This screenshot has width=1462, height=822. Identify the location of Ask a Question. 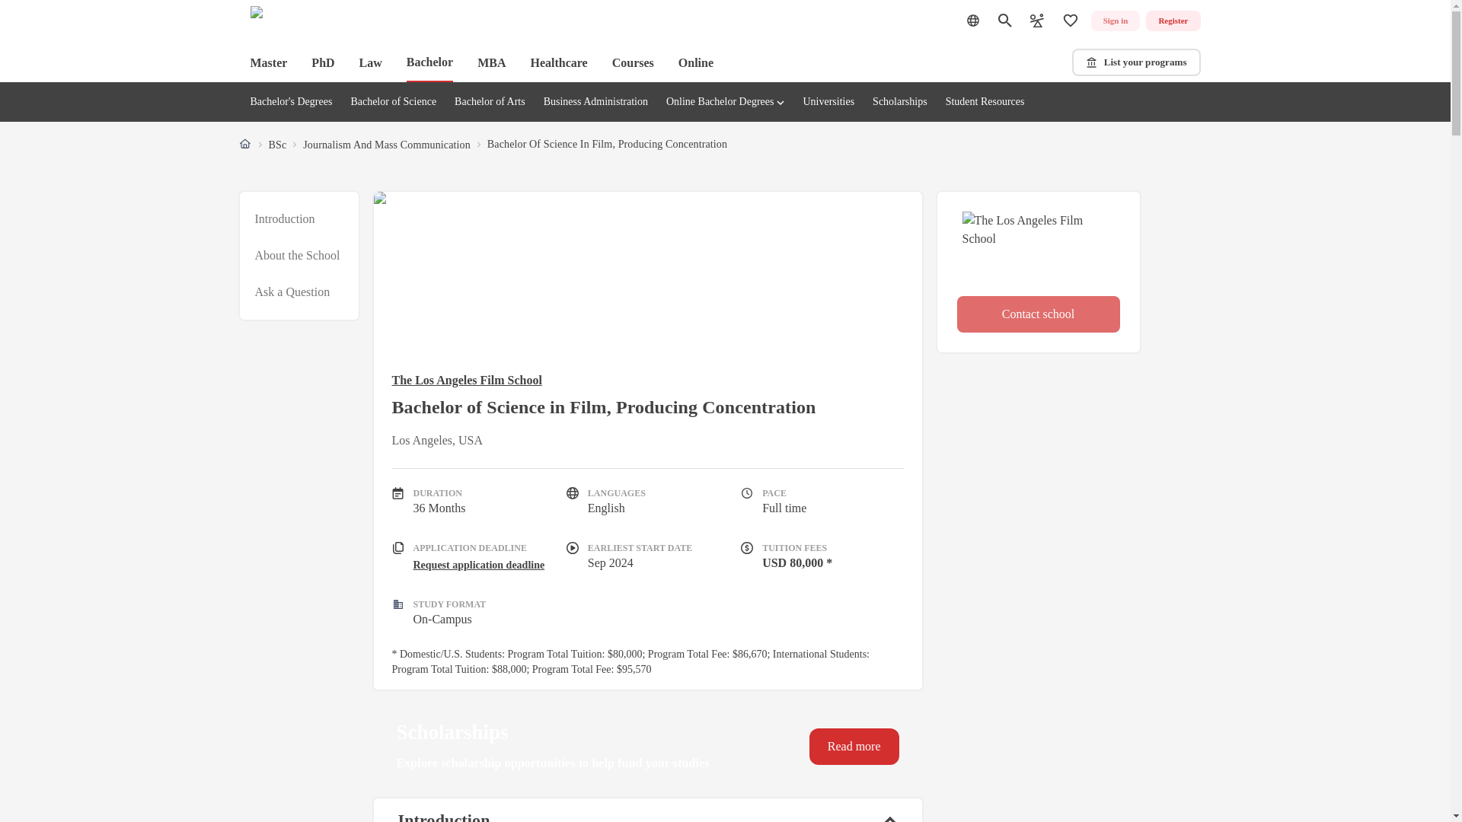
(292, 292).